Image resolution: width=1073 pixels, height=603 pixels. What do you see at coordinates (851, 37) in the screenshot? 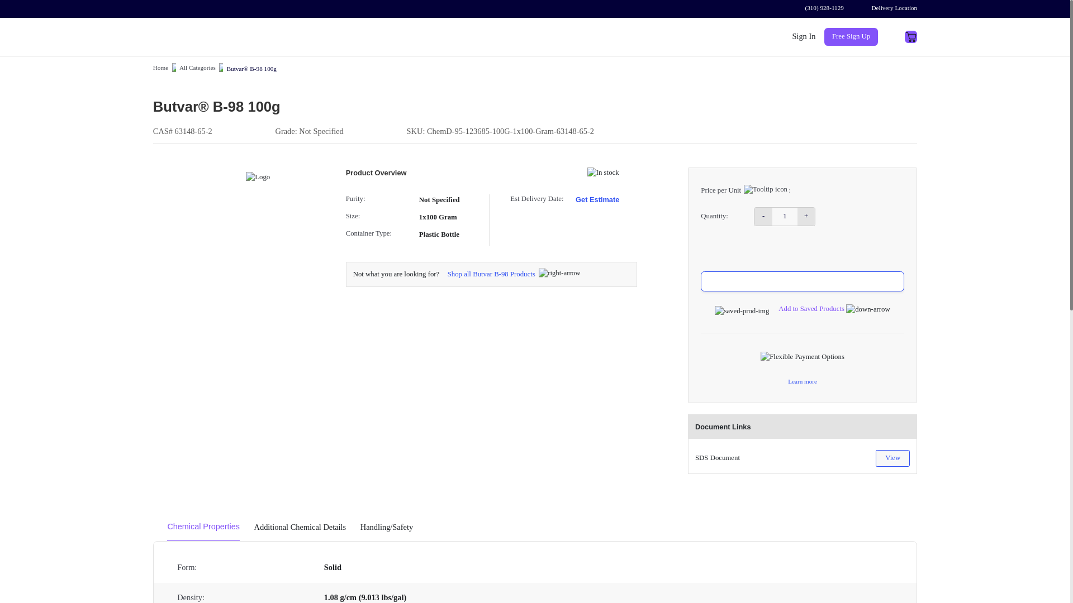
I see `Free Sign Up` at bounding box center [851, 37].